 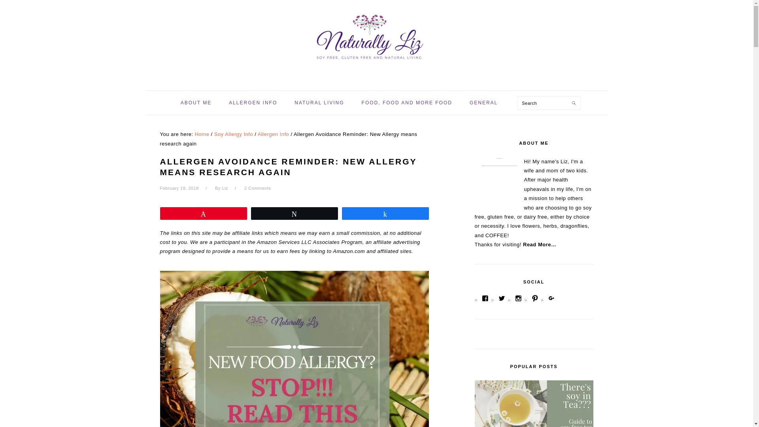 I want to click on NATURALLY LIZ, so click(x=376, y=43).